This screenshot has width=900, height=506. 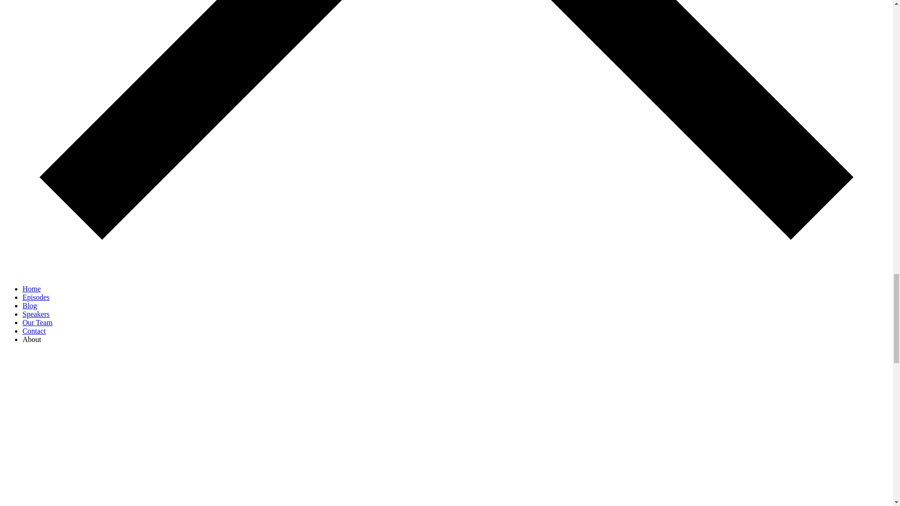 What do you see at coordinates (36, 297) in the screenshot?
I see `Episodes` at bounding box center [36, 297].